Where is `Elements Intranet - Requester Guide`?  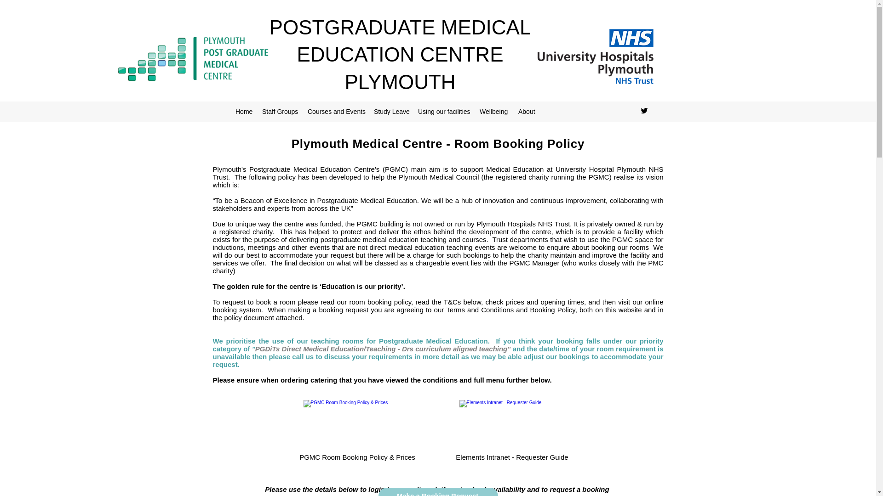
Elements Intranet - Requester Guide is located at coordinates (512, 432).